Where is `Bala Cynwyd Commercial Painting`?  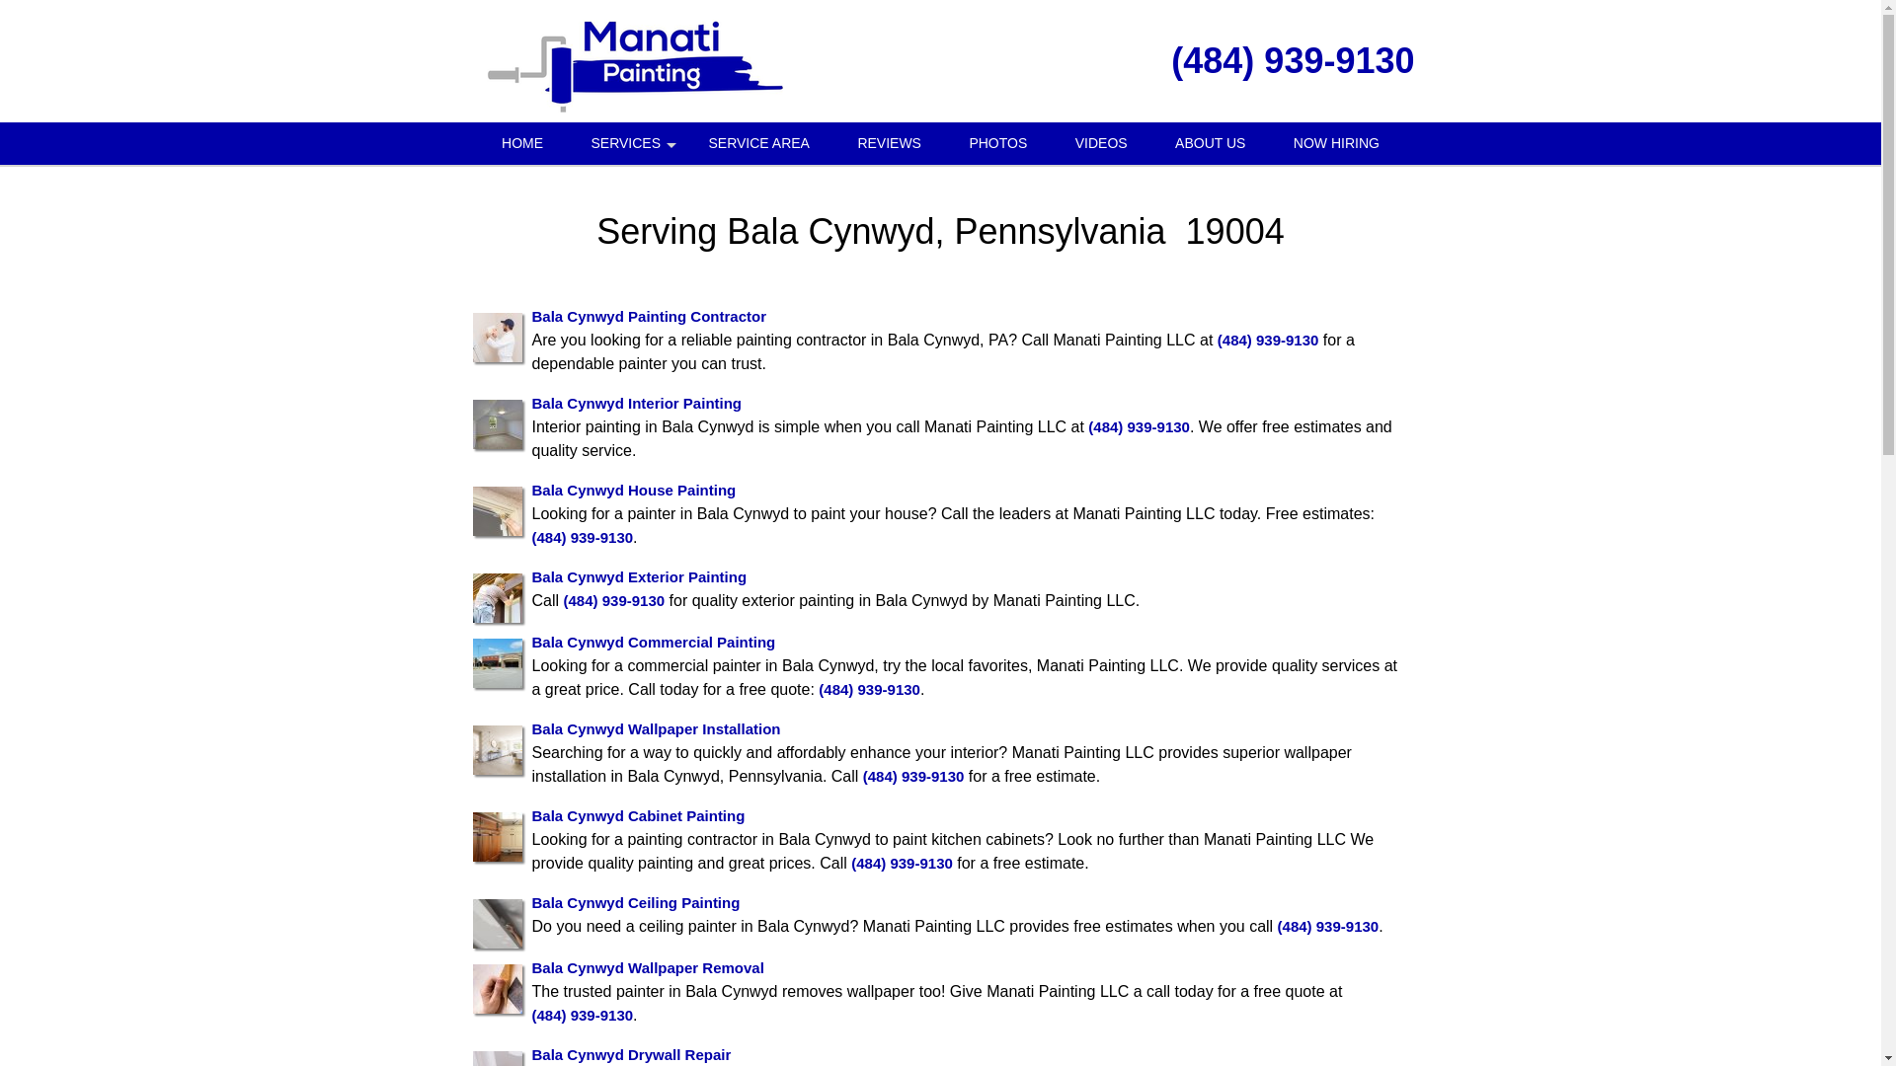 Bala Cynwyd Commercial Painting is located at coordinates (653, 642).